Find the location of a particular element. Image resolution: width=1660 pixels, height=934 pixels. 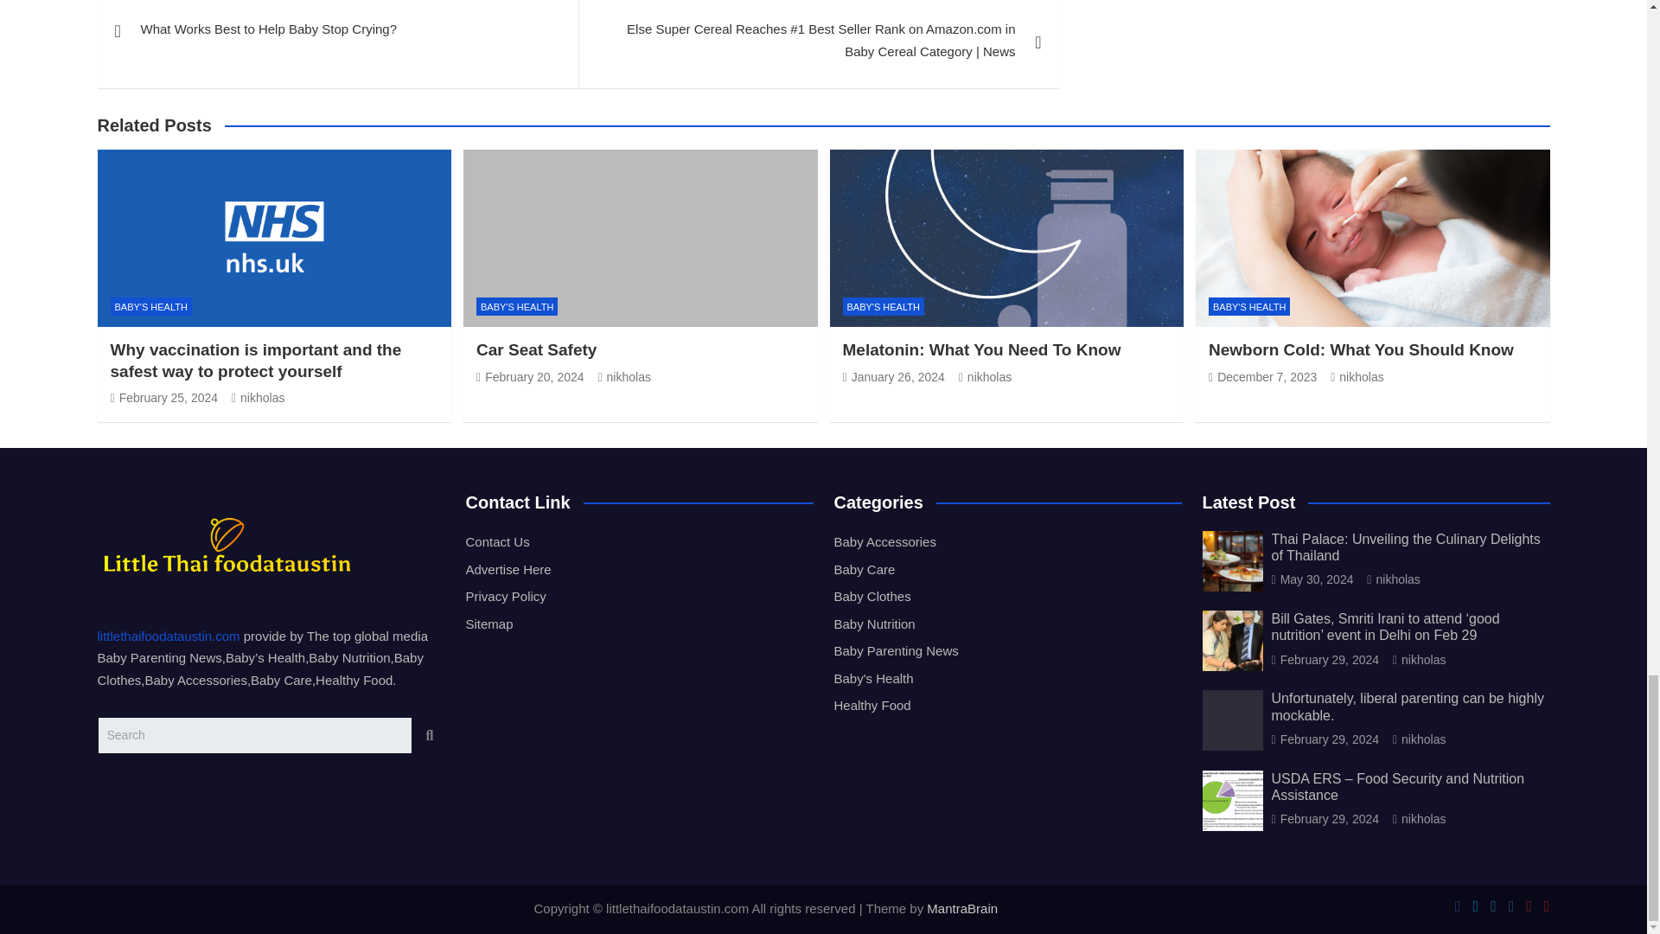

Thai Palace: Unveiling the Culinary Delights of Thailand is located at coordinates (1312, 579).